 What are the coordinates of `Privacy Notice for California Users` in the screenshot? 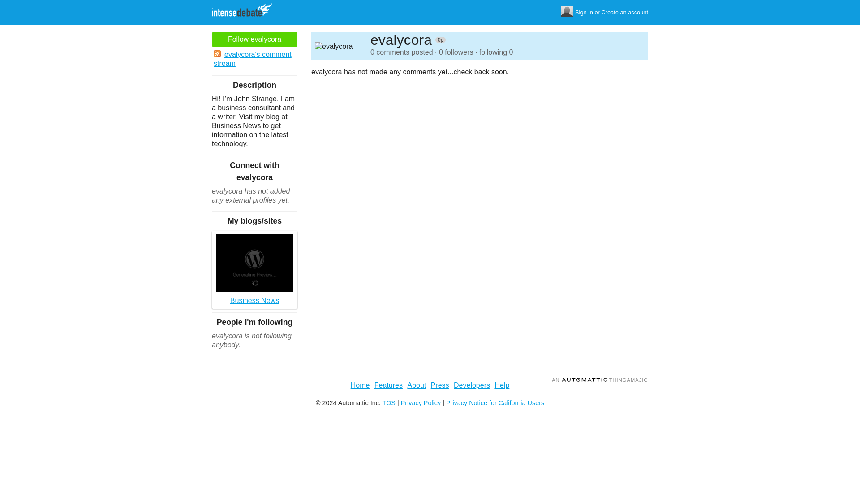 It's located at (495, 403).